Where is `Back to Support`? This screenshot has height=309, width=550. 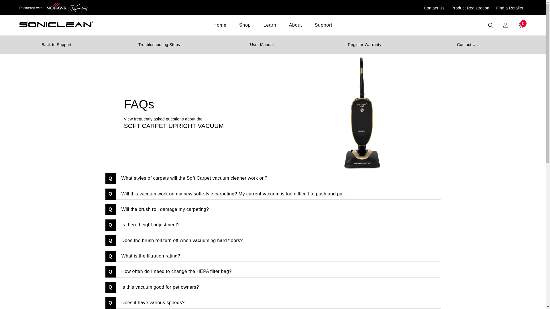
Back to Support is located at coordinates (56, 45).